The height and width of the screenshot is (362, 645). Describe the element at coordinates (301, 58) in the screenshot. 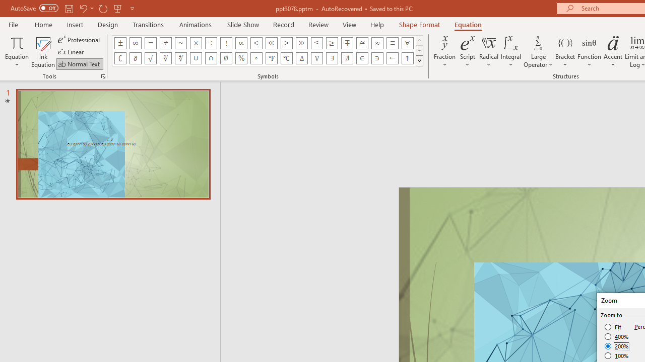

I see `Equation Symbol Increment` at that location.